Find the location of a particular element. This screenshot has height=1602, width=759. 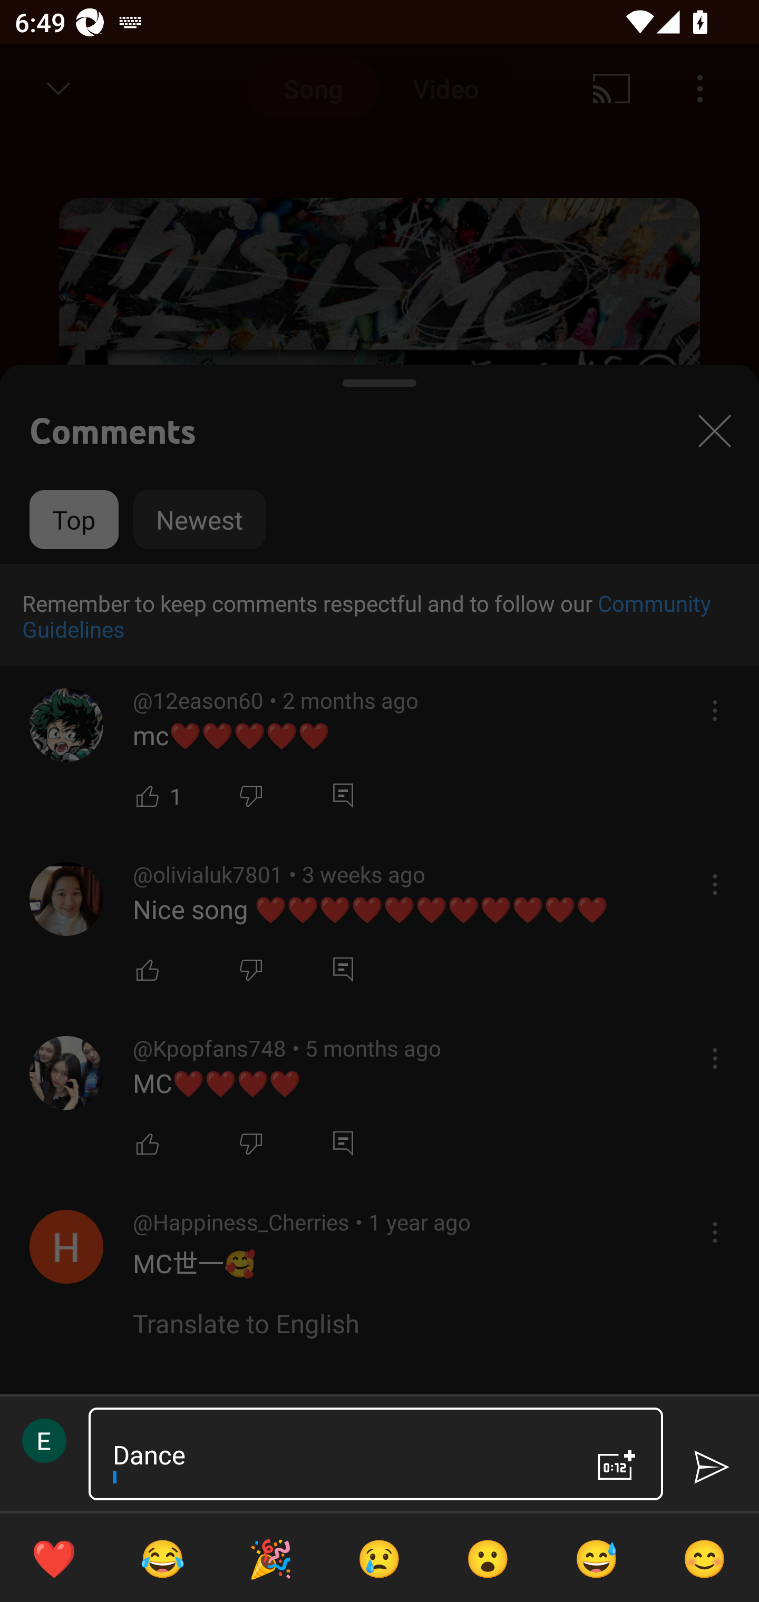

Add a timestamp is located at coordinates (617, 1465).